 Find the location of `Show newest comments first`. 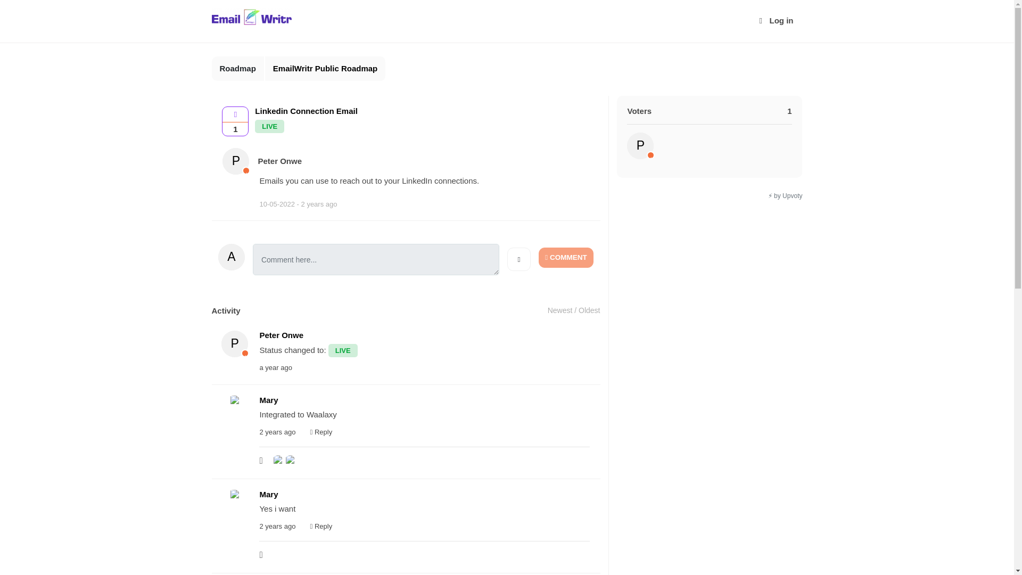

Show newest comments first is located at coordinates (560, 310).